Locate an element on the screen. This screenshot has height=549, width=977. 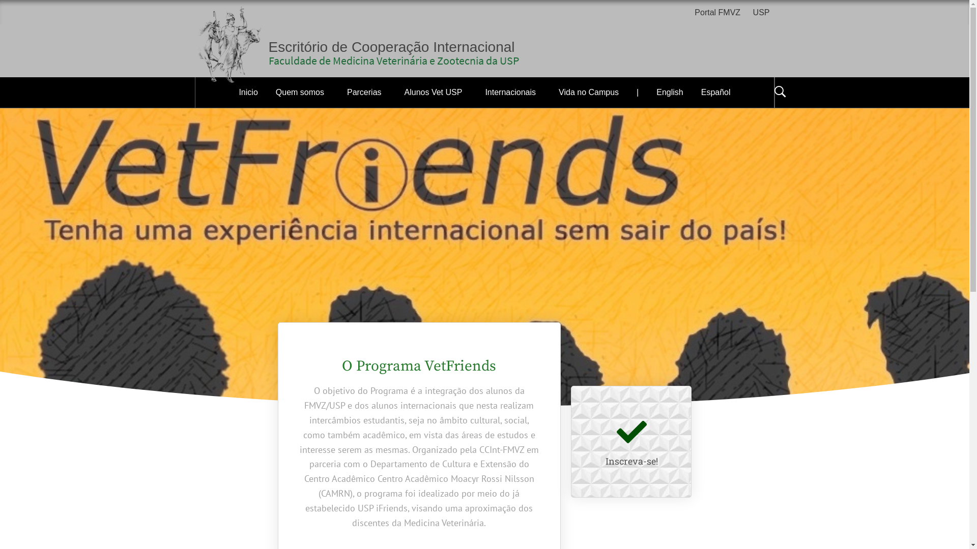
Inicio is located at coordinates (248, 93).